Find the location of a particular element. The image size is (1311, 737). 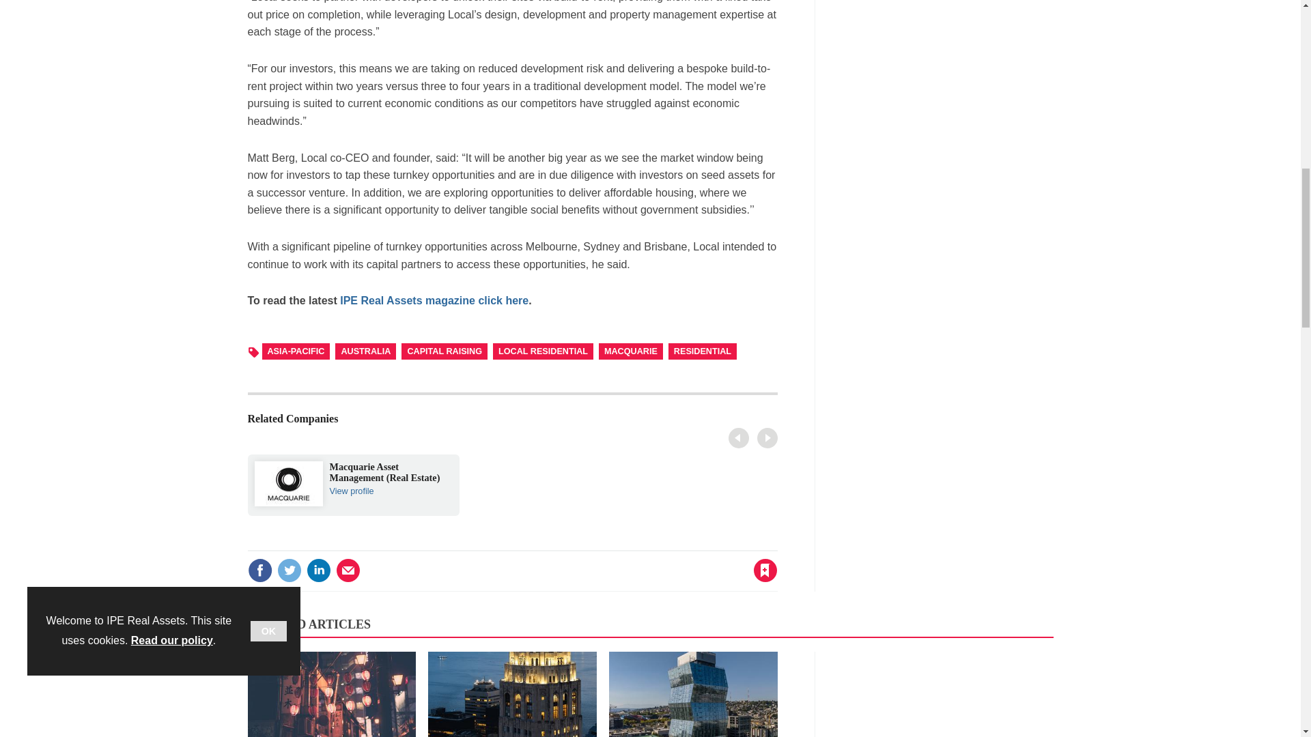

Email this article is located at coordinates (744, 439).